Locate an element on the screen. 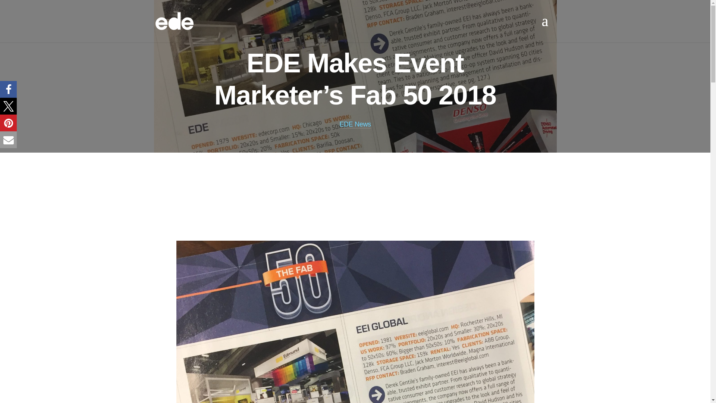  EDE News is located at coordinates (355, 124).